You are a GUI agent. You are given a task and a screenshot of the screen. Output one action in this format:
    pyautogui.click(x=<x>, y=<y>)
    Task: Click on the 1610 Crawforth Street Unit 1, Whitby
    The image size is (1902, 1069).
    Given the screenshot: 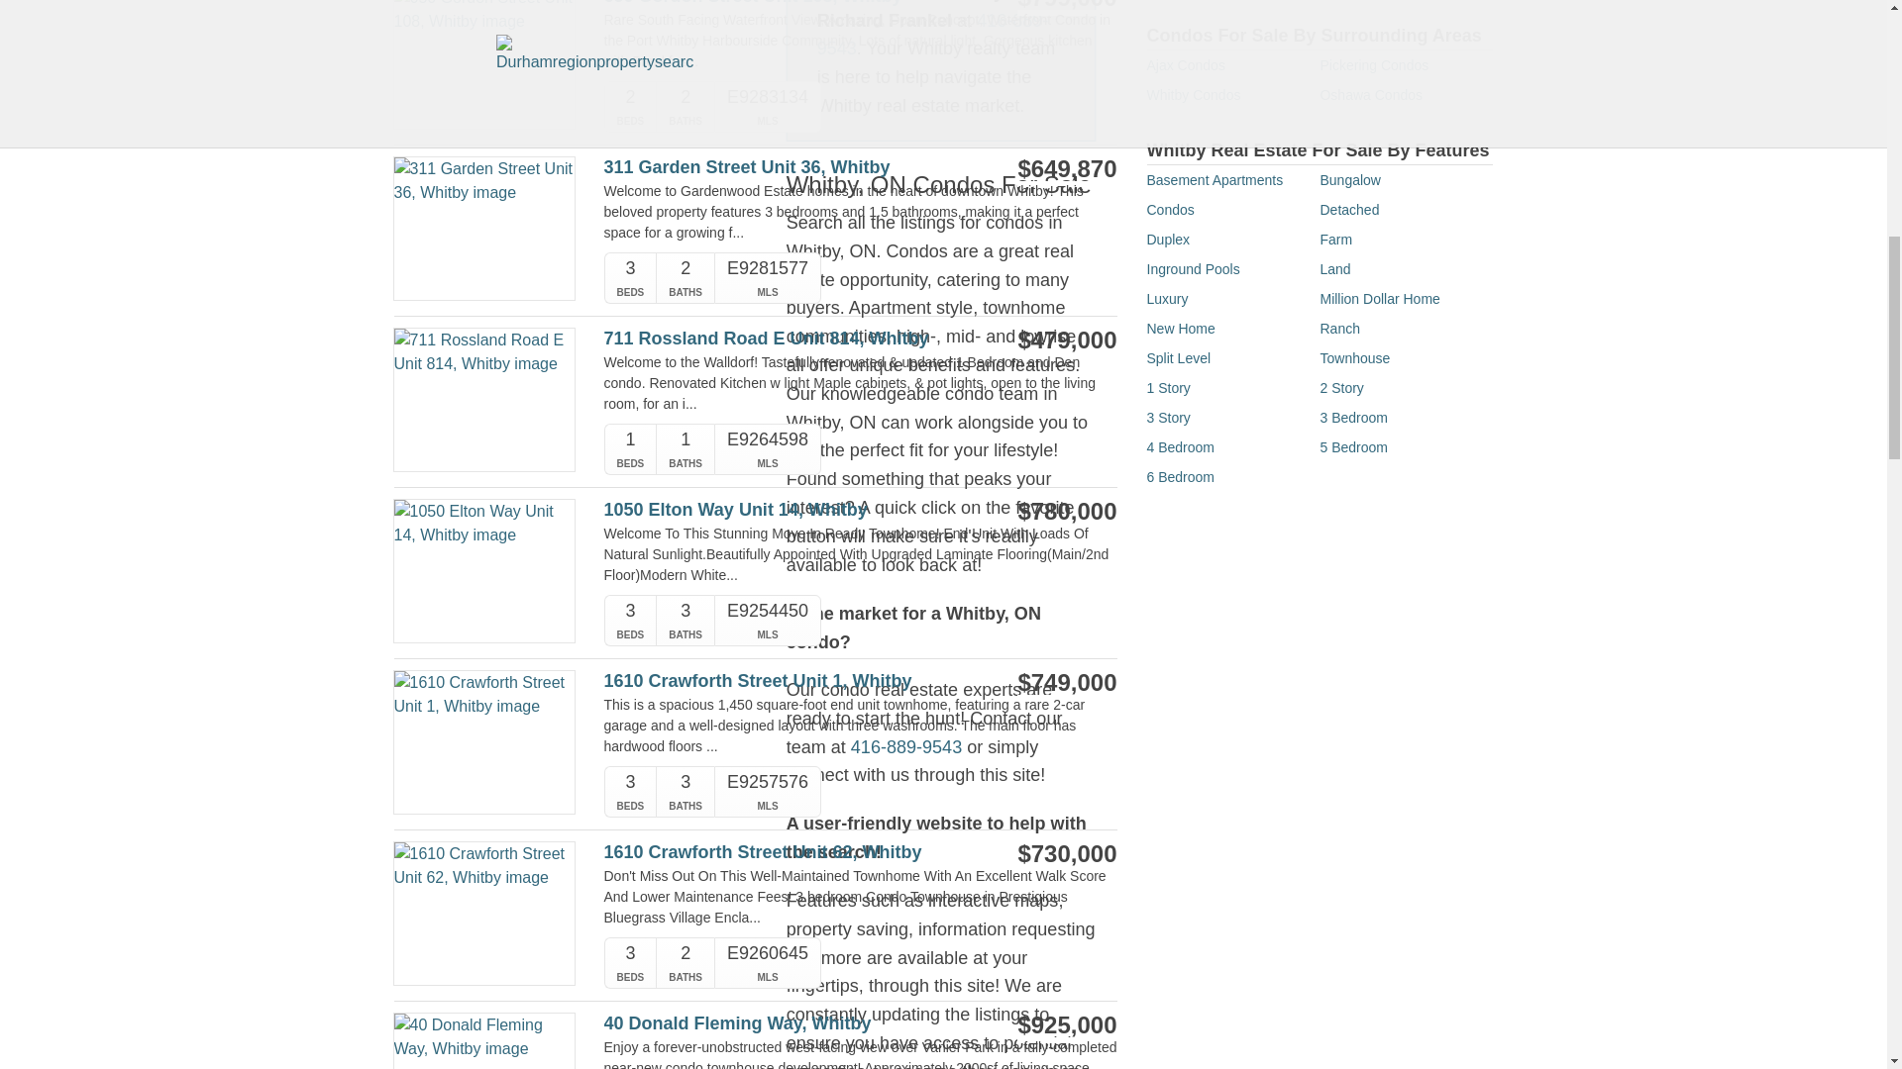 What is the action you would take?
    pyautogui.click(x=785, y=681)
    